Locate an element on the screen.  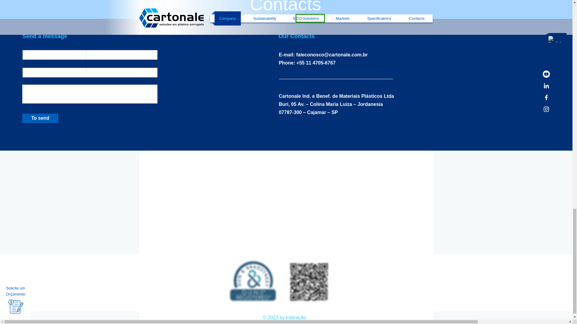
Produtos - novo.png is located at coordinates (252, 281).